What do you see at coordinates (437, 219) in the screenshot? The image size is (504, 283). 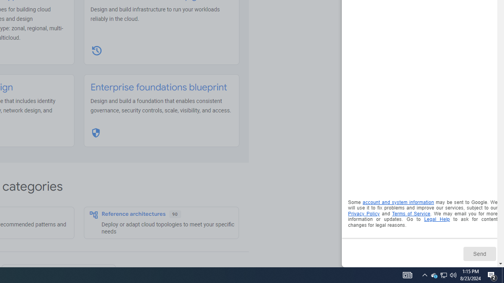 I see `Opens in a new tab. Legal Help` at bounding box center [437, 219].